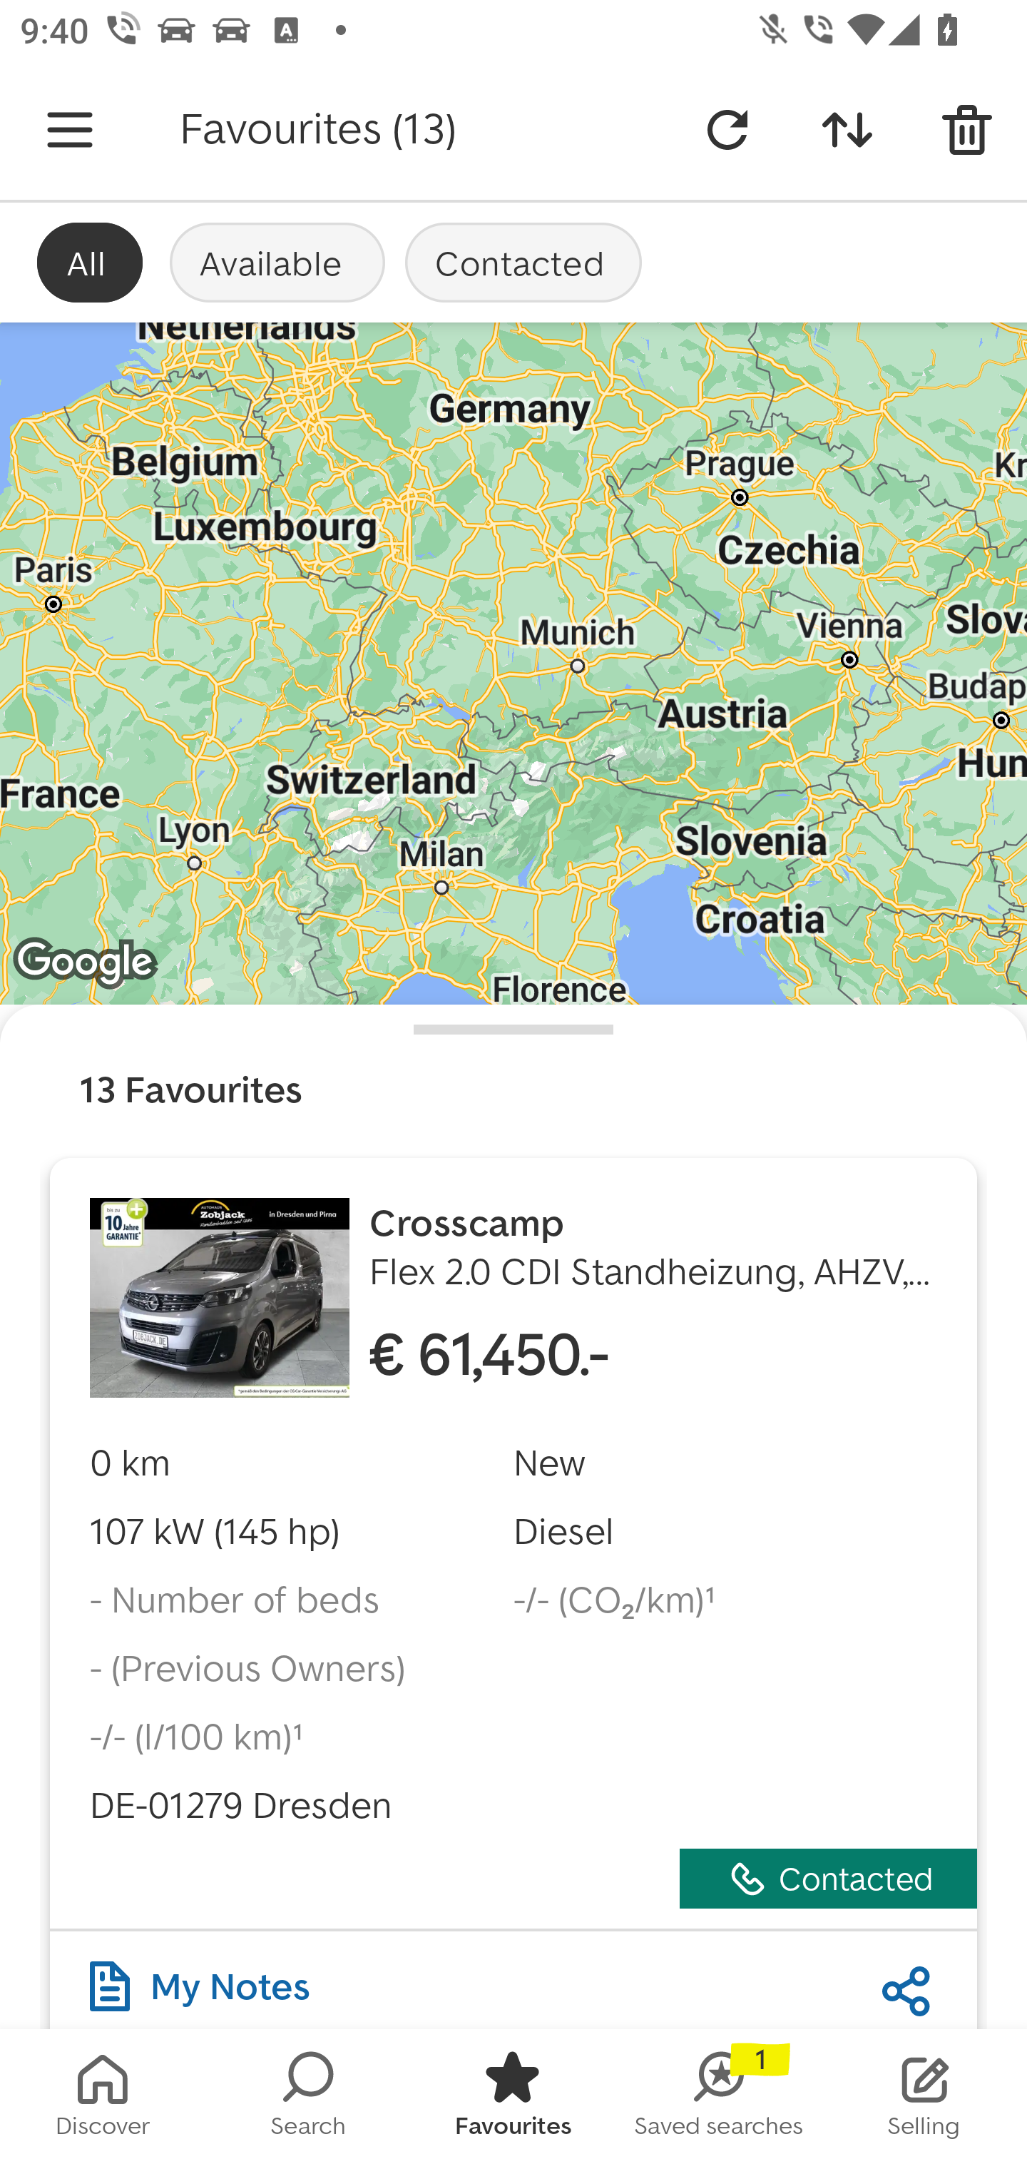 This screenshot has width=1027, height=2169. I want to click on SAVED_SEARCHES Saved searches 1, so click(719, 2099).